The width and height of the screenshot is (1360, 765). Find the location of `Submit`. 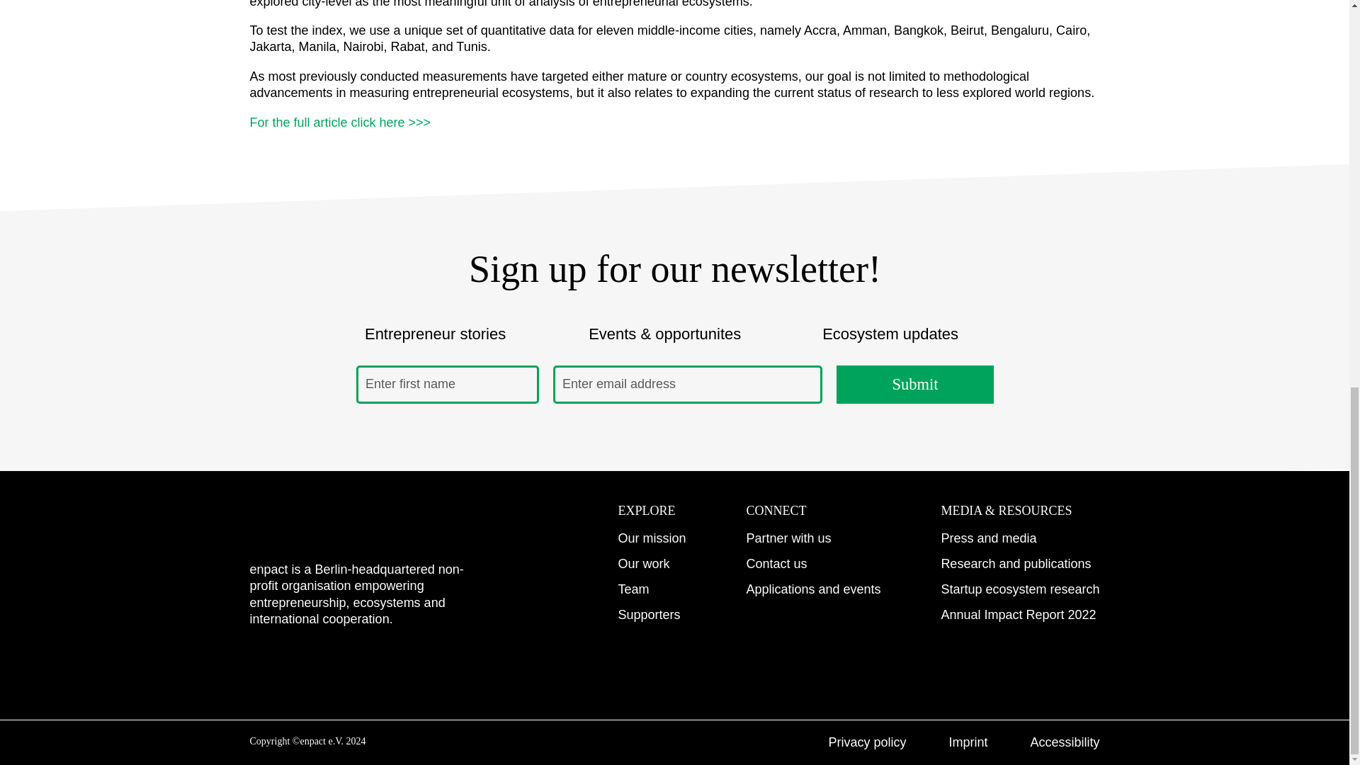

Submit is located at coordinates (914, 385).